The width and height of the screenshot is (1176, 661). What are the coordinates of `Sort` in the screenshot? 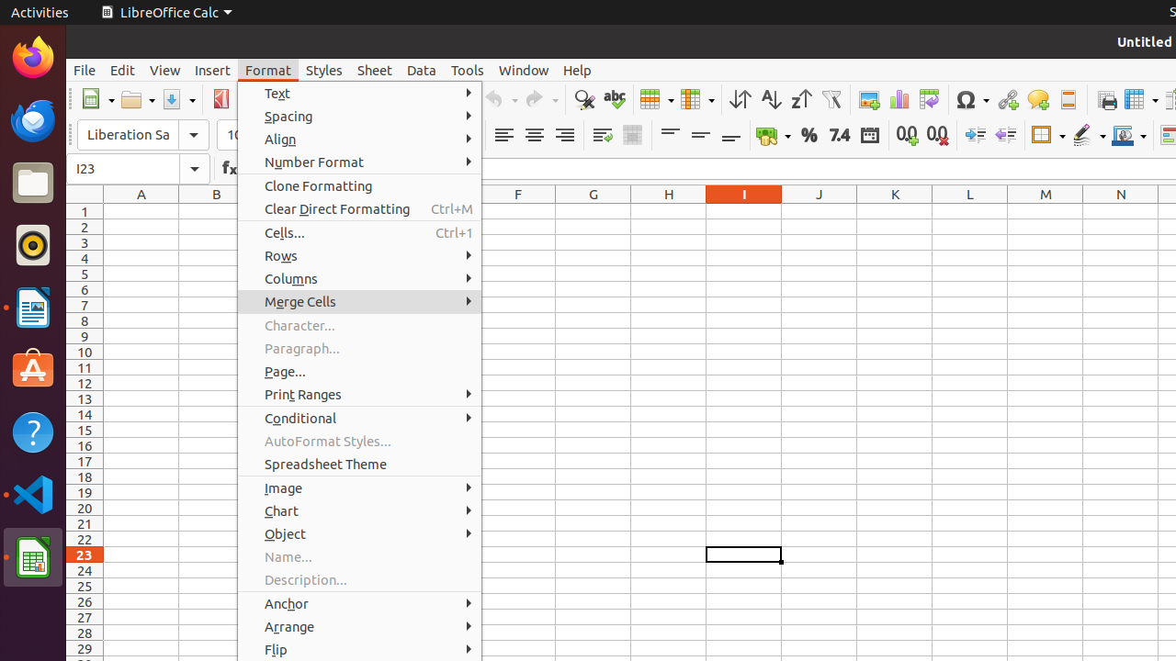 It's located at (741, 99).